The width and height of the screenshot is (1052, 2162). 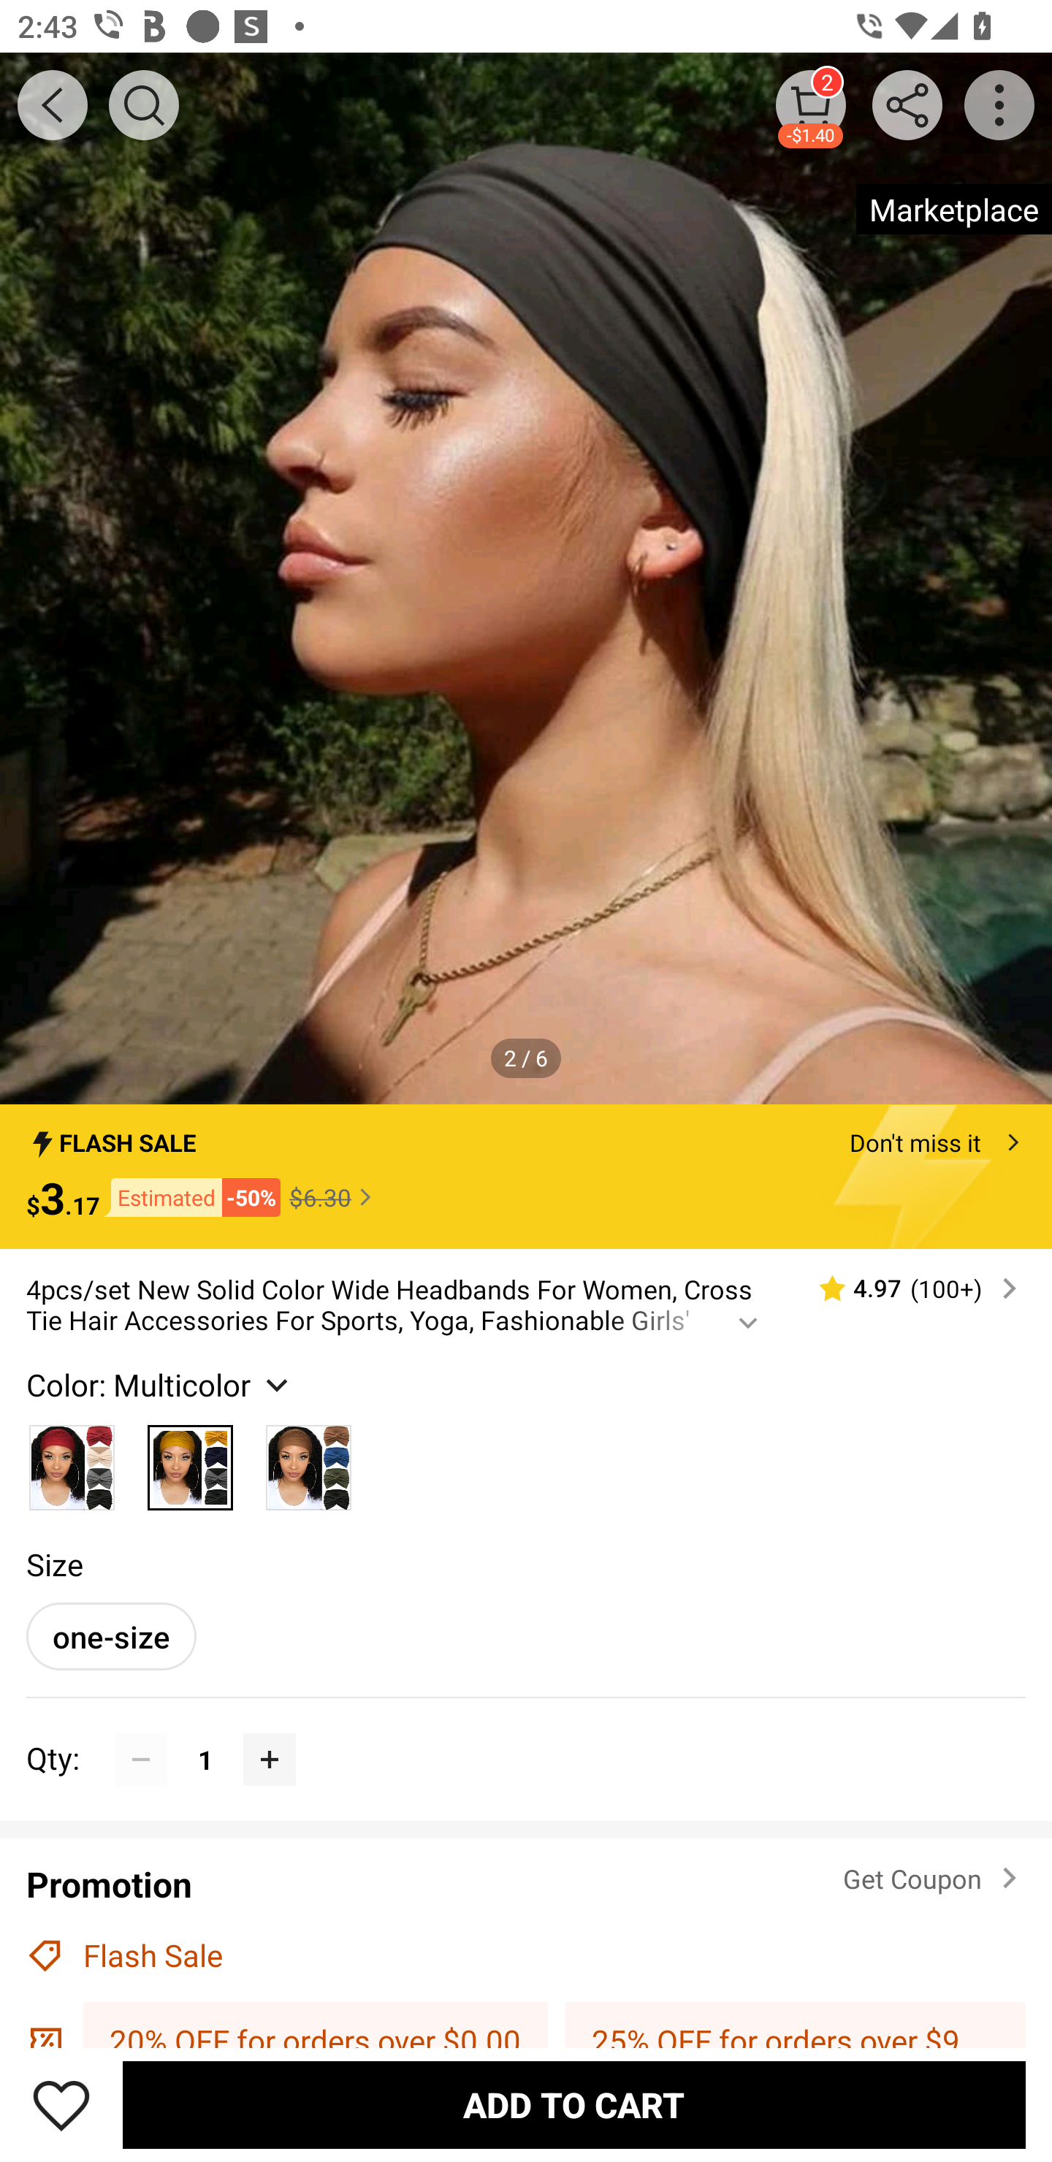 What do you see at coordinates (526, 578) in the screenshot?
I see `PHOTOS` at bounding box center [526, 578].